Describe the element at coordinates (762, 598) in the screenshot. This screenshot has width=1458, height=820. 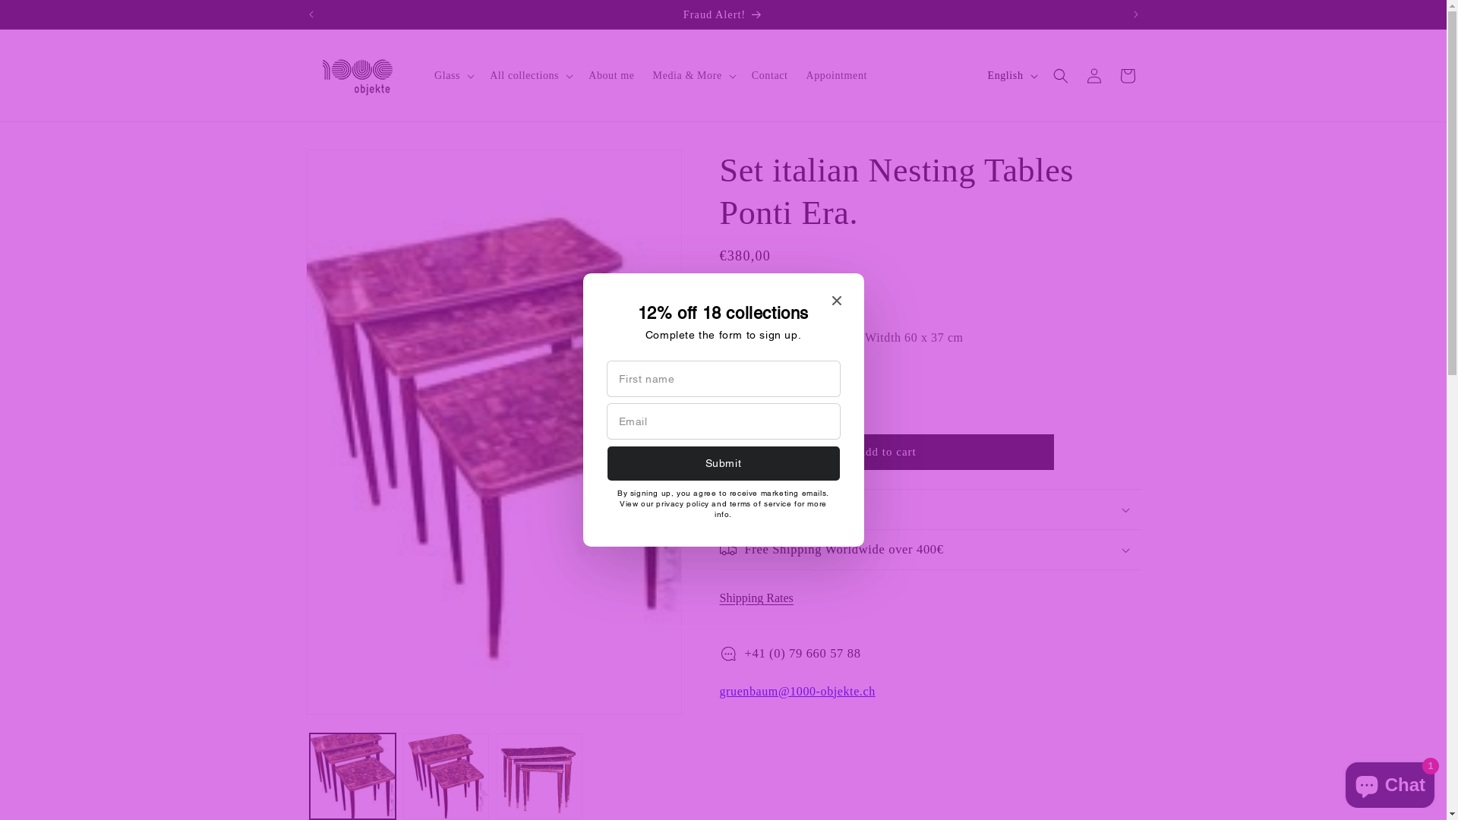
I see `Shipping Rates` at that location.